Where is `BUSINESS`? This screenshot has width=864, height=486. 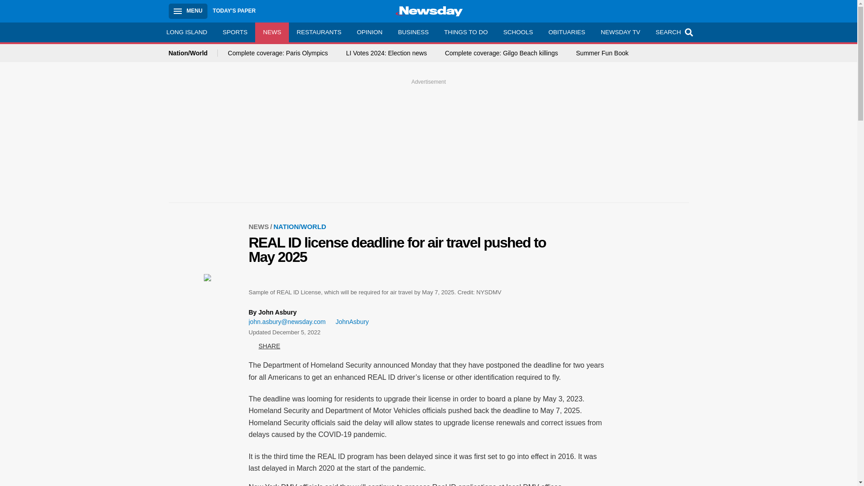
BUSINESS is located at coordinates (413, 32).